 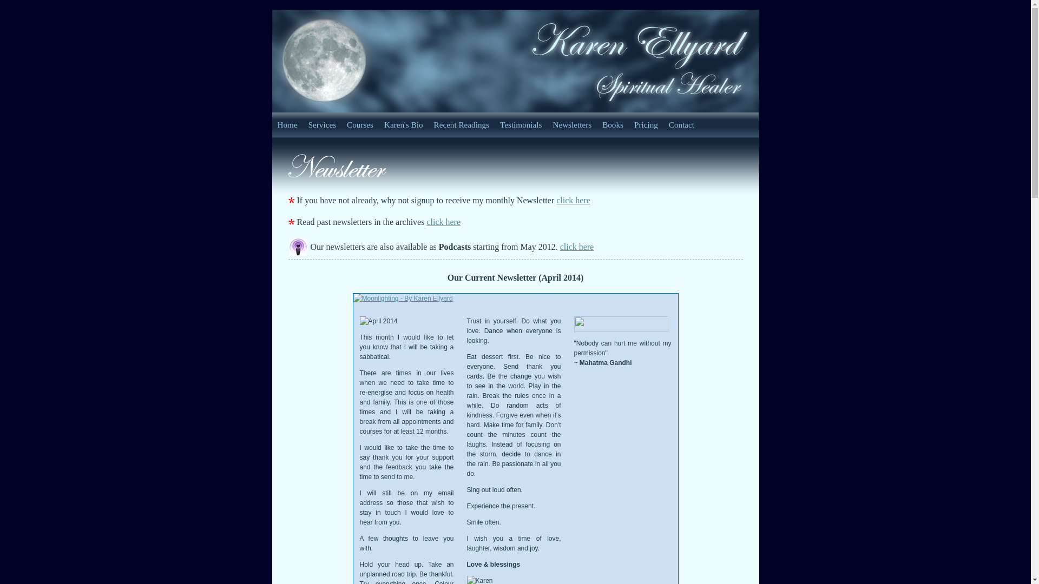 I want to click on Books, so click(x=613, y=125).